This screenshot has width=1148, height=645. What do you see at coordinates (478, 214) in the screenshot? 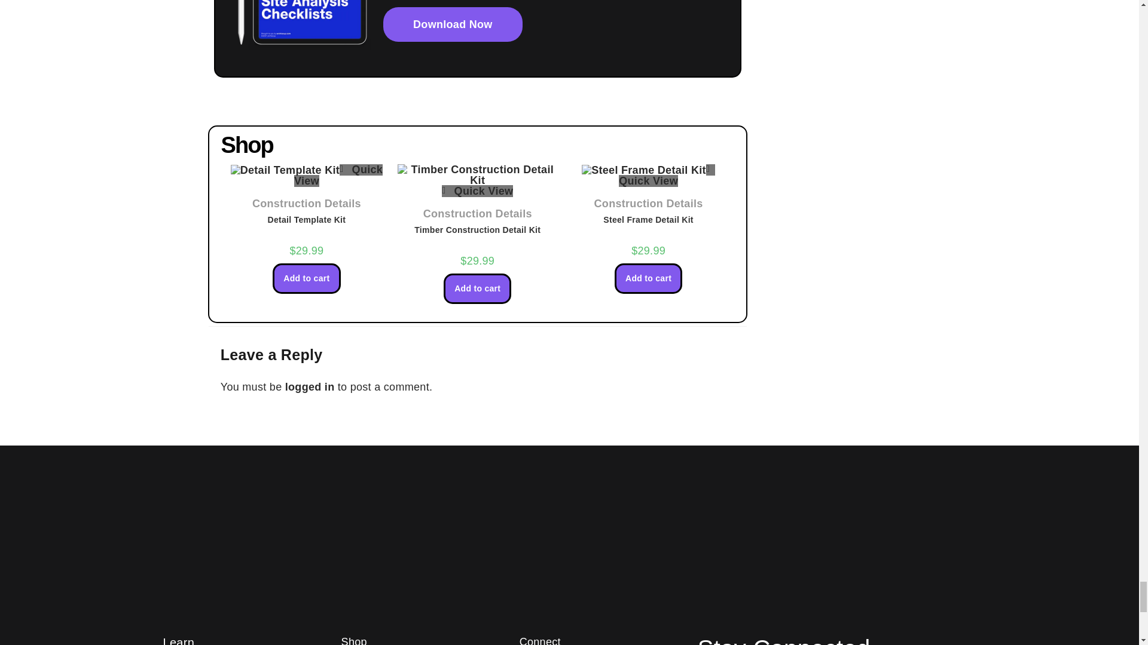
I see `Construction Details` at bounding box center [478, 214].